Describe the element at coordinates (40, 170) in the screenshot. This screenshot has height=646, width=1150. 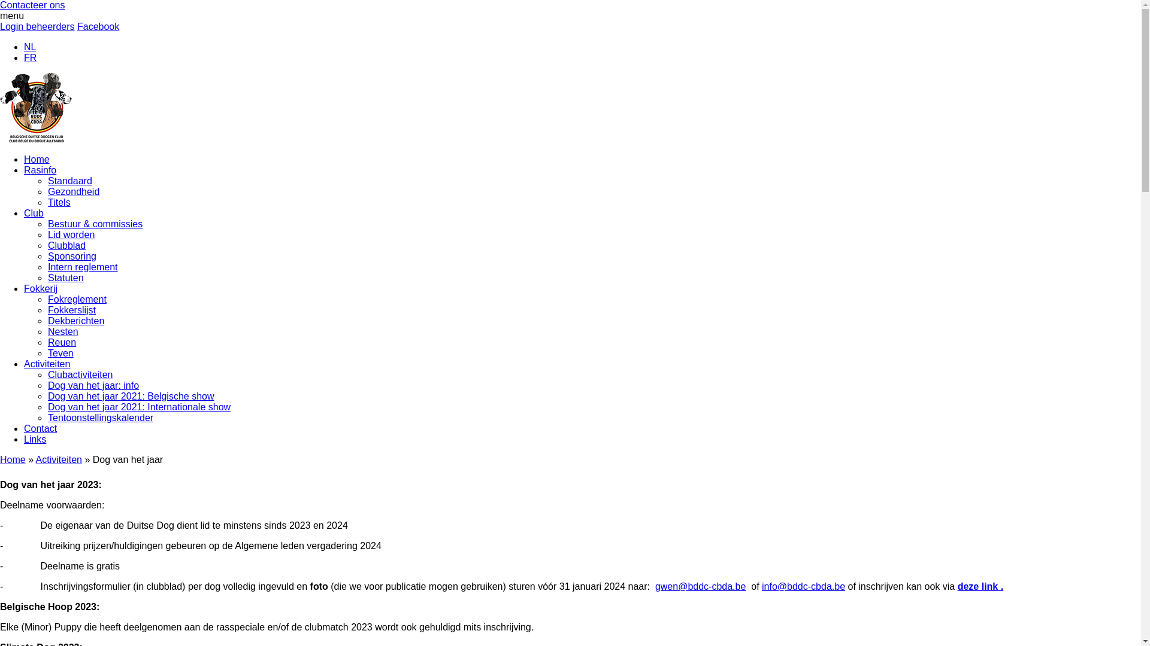
I see `Rasinfo` at that location.